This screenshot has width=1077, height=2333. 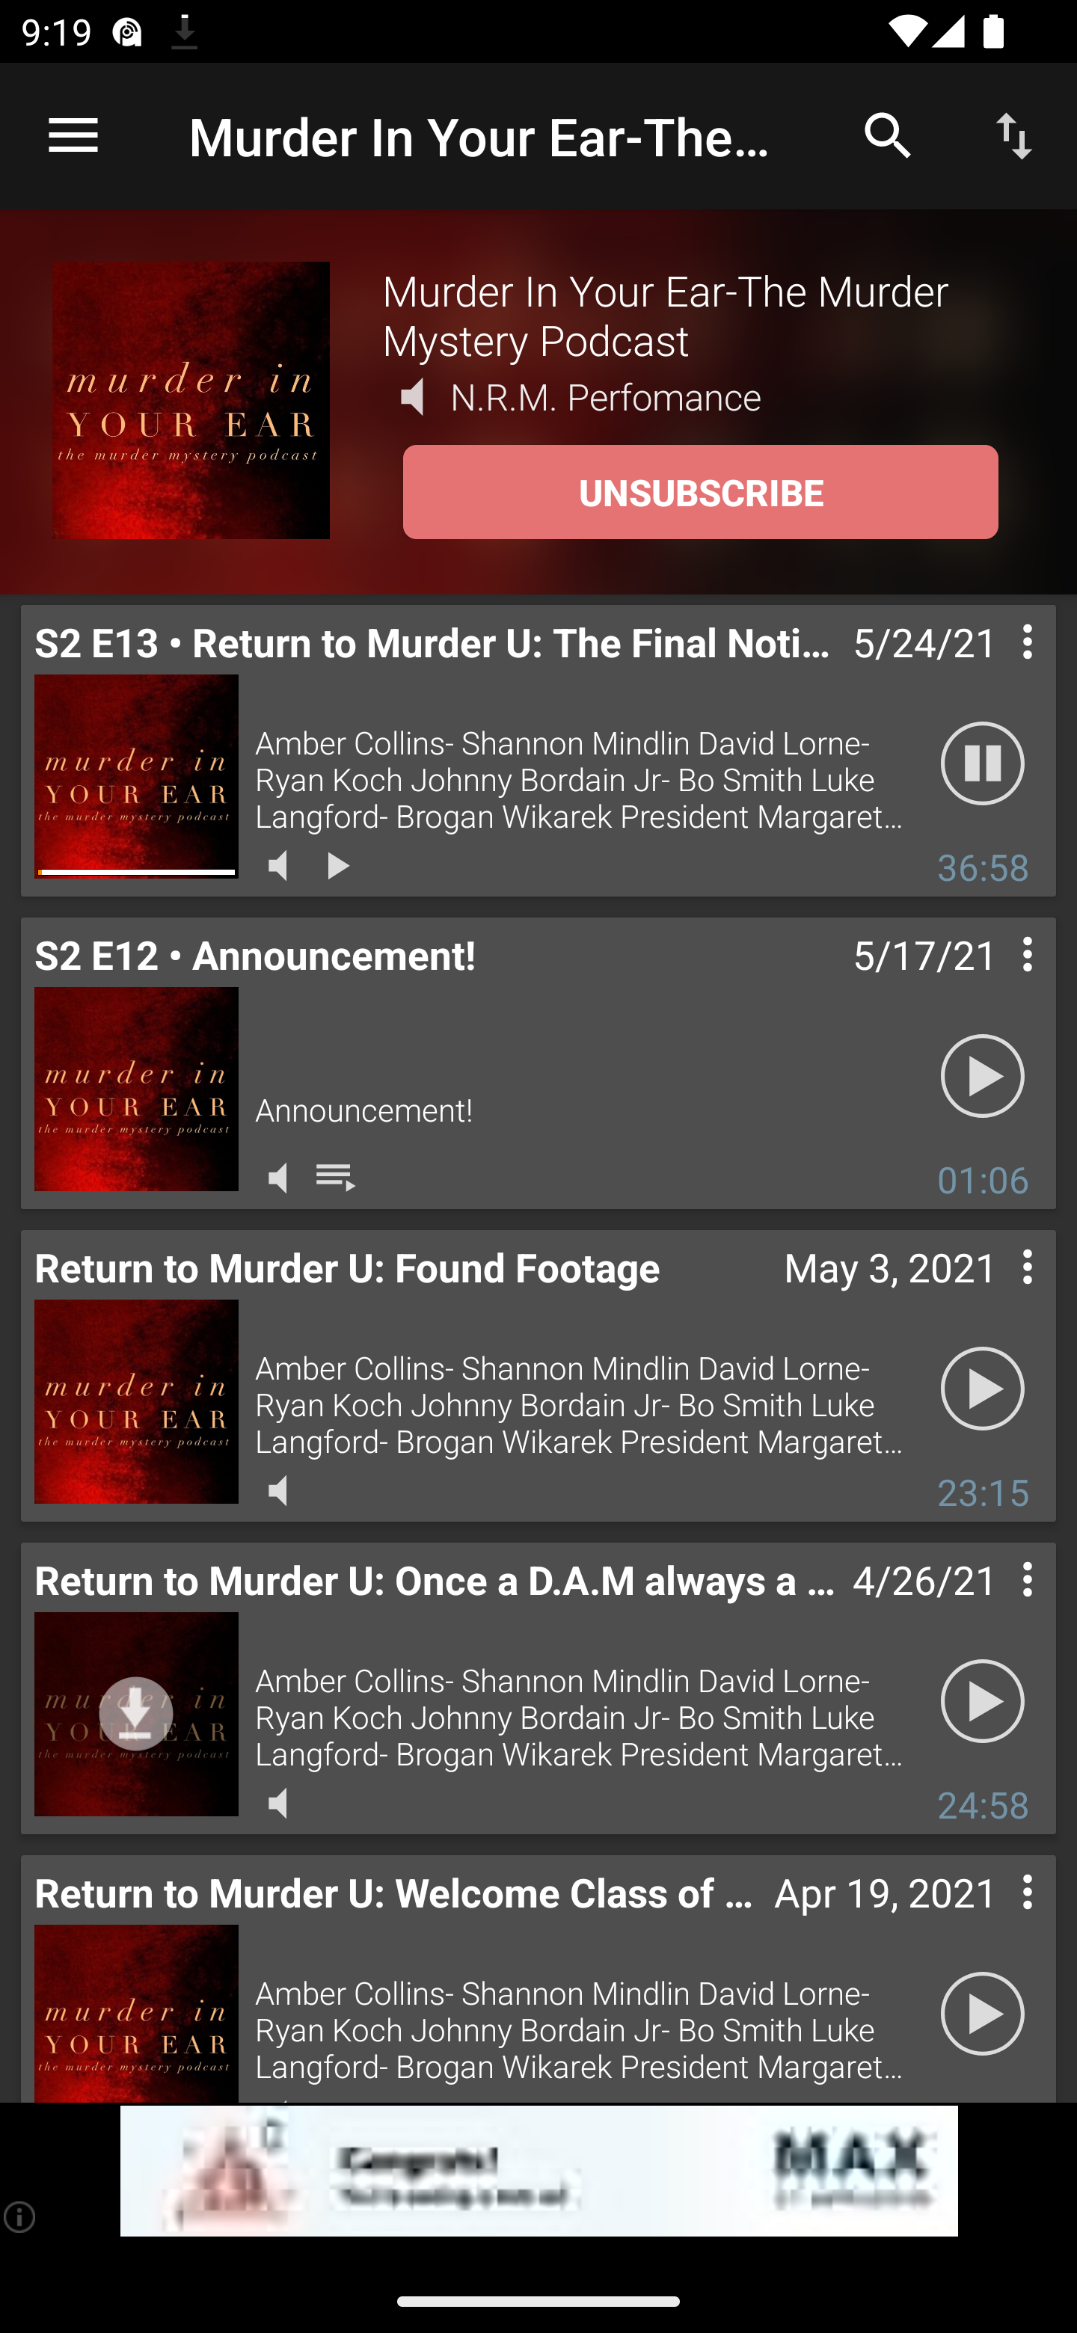 What do you see at coordinates (21, 2216) in the screenshot?
I see `(i)` at bounding box center [21, 2216].